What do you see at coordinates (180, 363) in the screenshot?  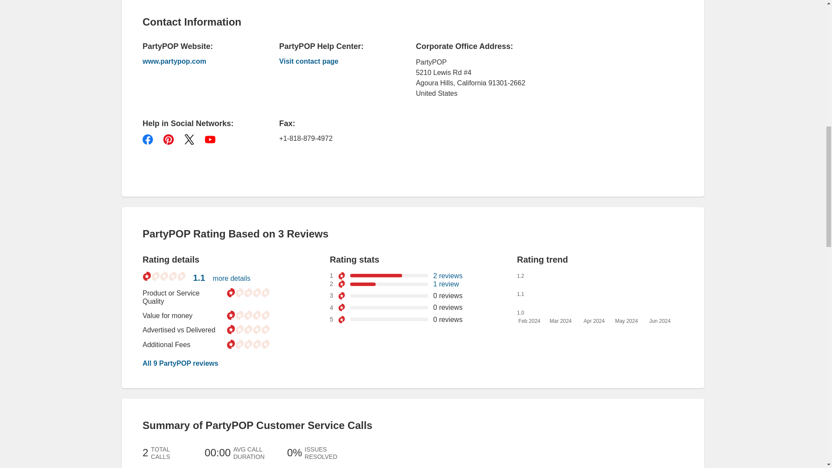 I see `All 9 PartyPOP reviews` at bounding box center [180, 363].